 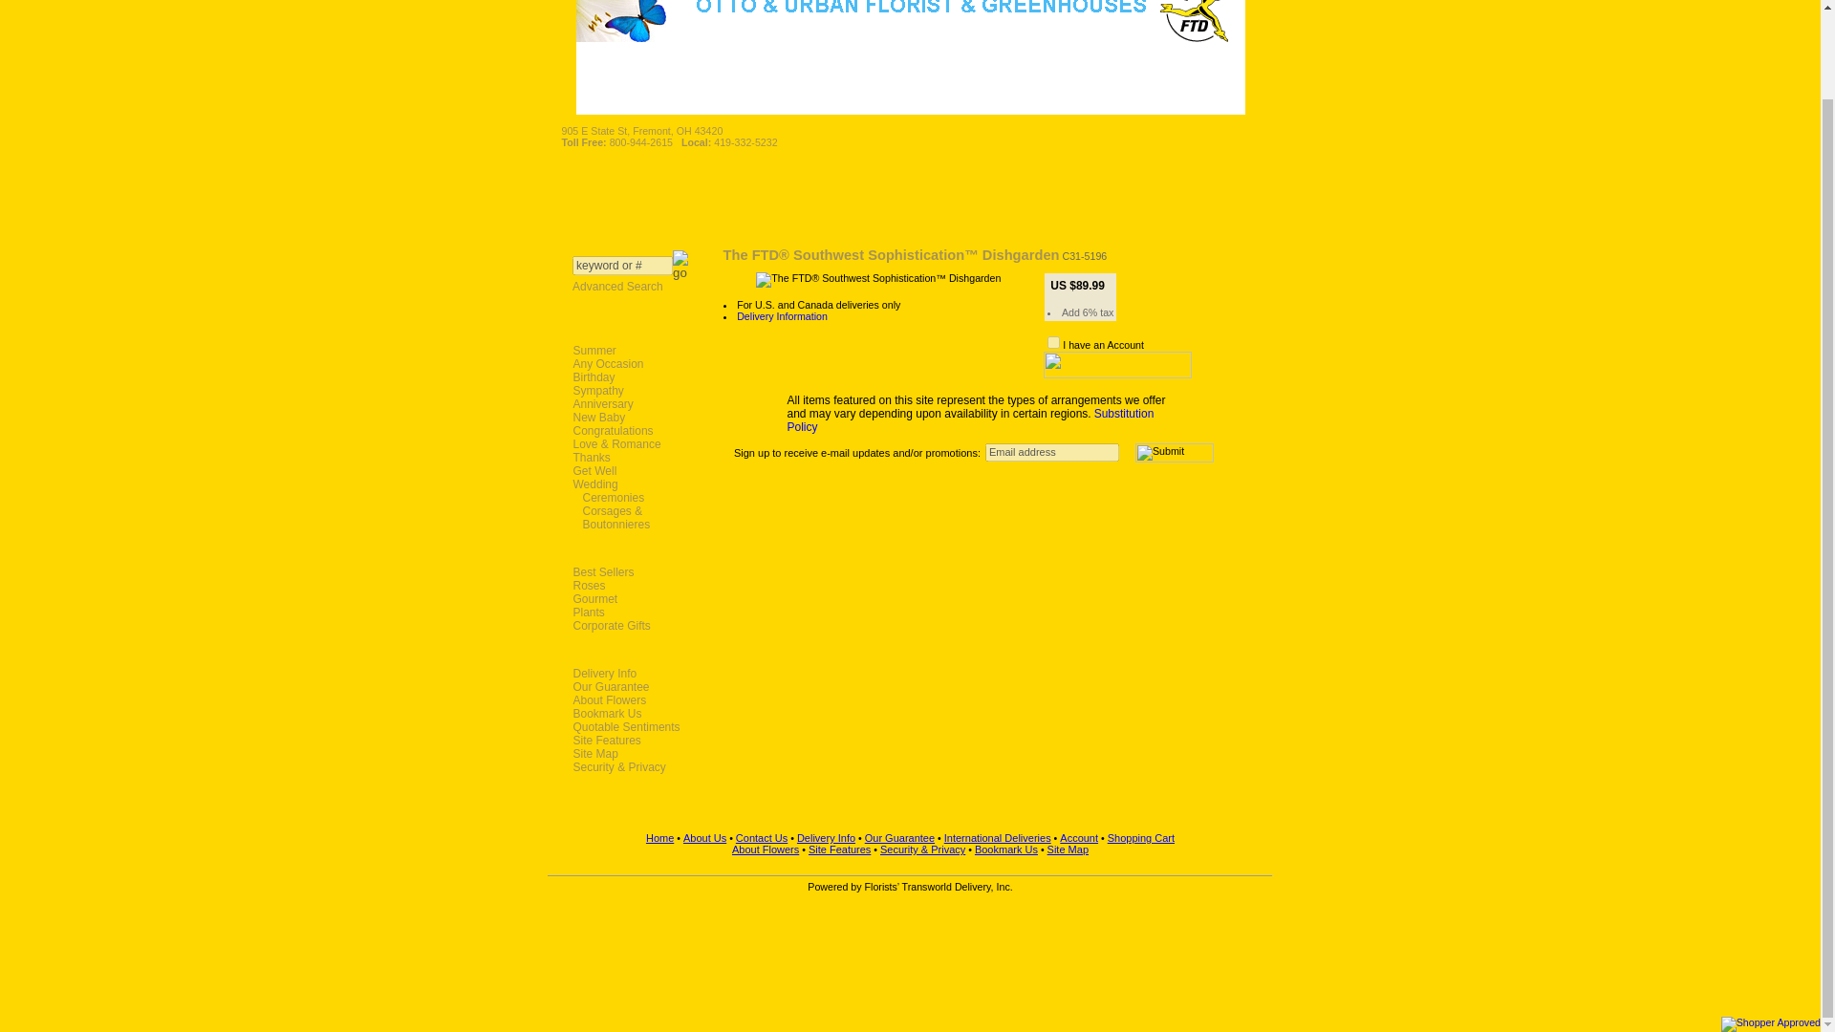 What do you see at coordinates (631, 673) in the screenshot?
I see `Delivery Info` at bounding box center [631, 673].